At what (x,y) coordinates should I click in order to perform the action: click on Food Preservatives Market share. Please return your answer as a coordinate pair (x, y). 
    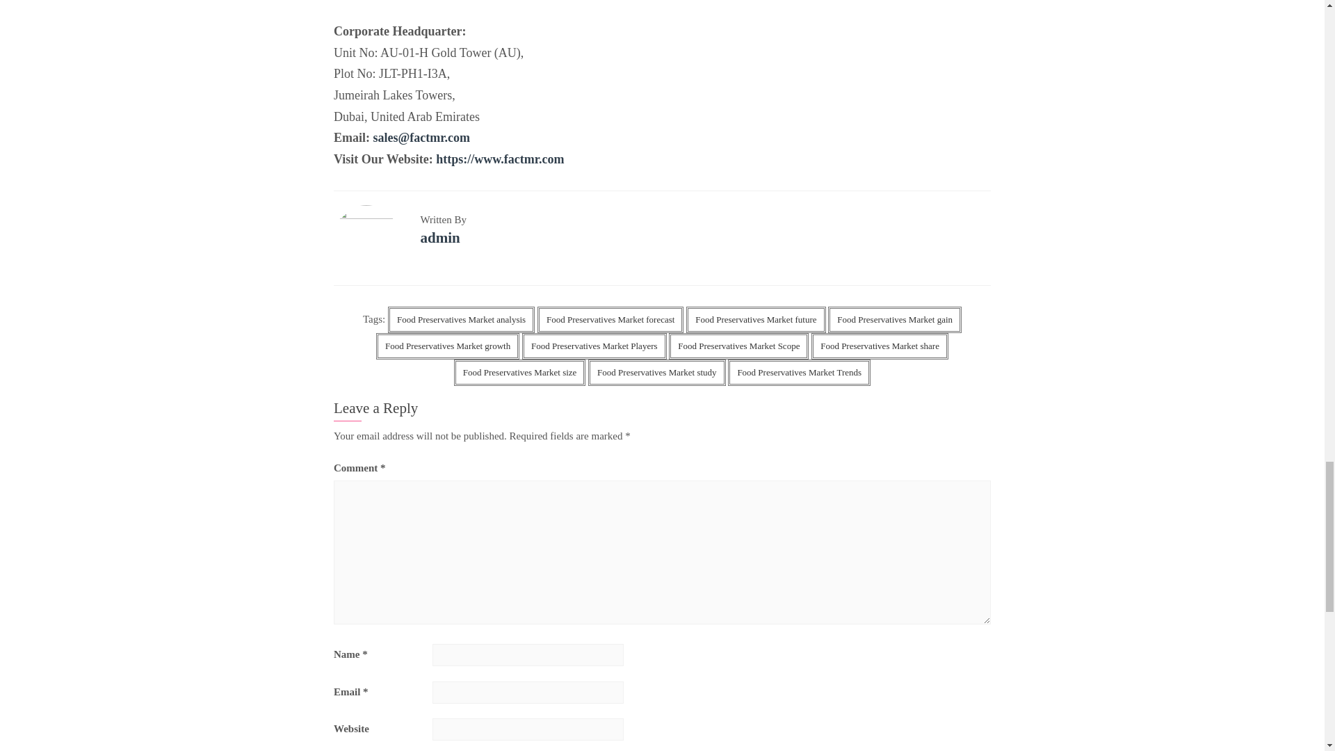
    Looking at the image, I should click on (880, 346).